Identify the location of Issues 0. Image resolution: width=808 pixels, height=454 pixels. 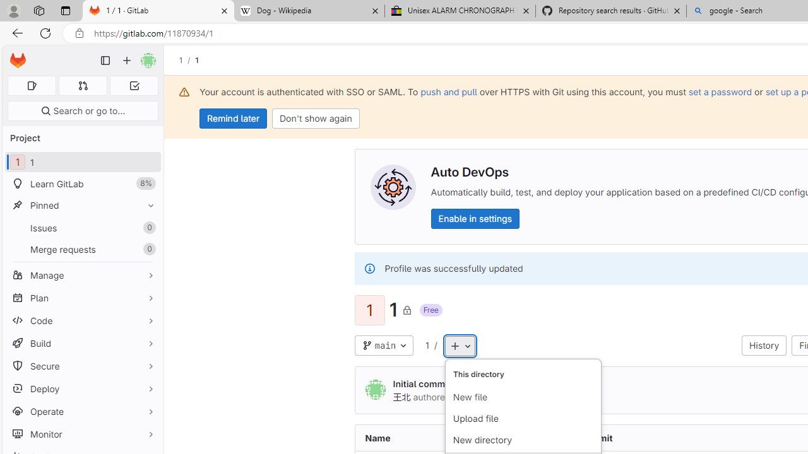
(82, 228).